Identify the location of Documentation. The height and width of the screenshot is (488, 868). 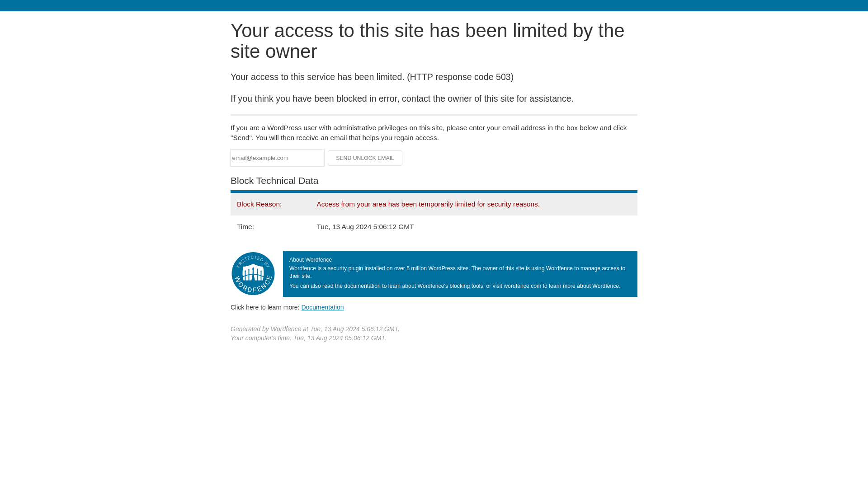
(322, 307).